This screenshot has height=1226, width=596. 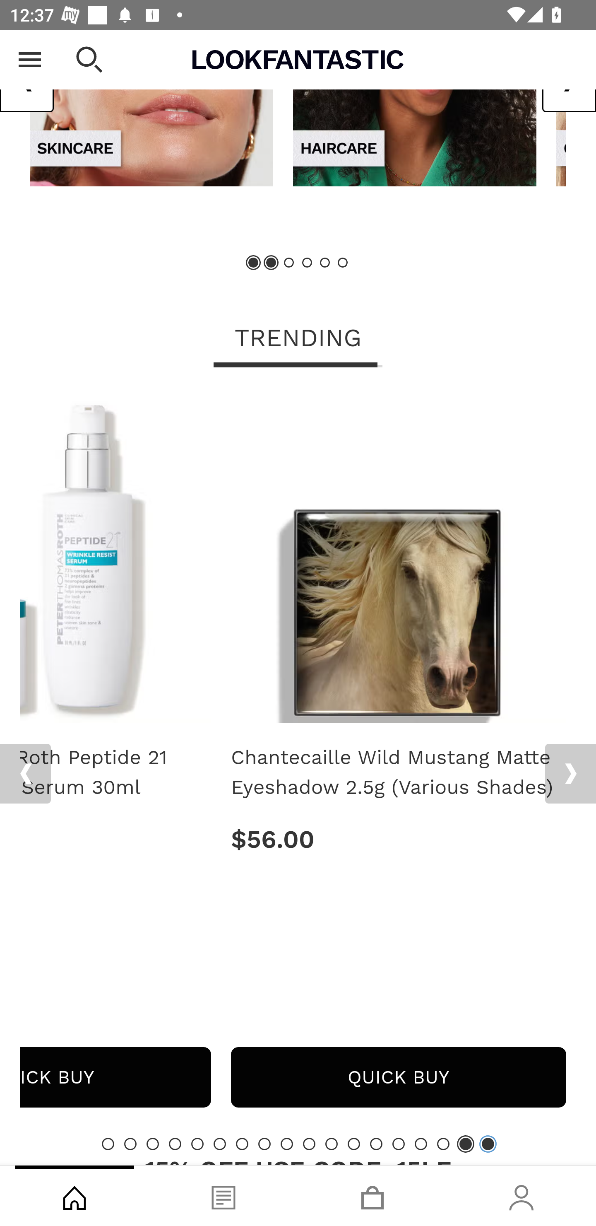 I want to click on Price: $56.00, so click(x=399, y=839).